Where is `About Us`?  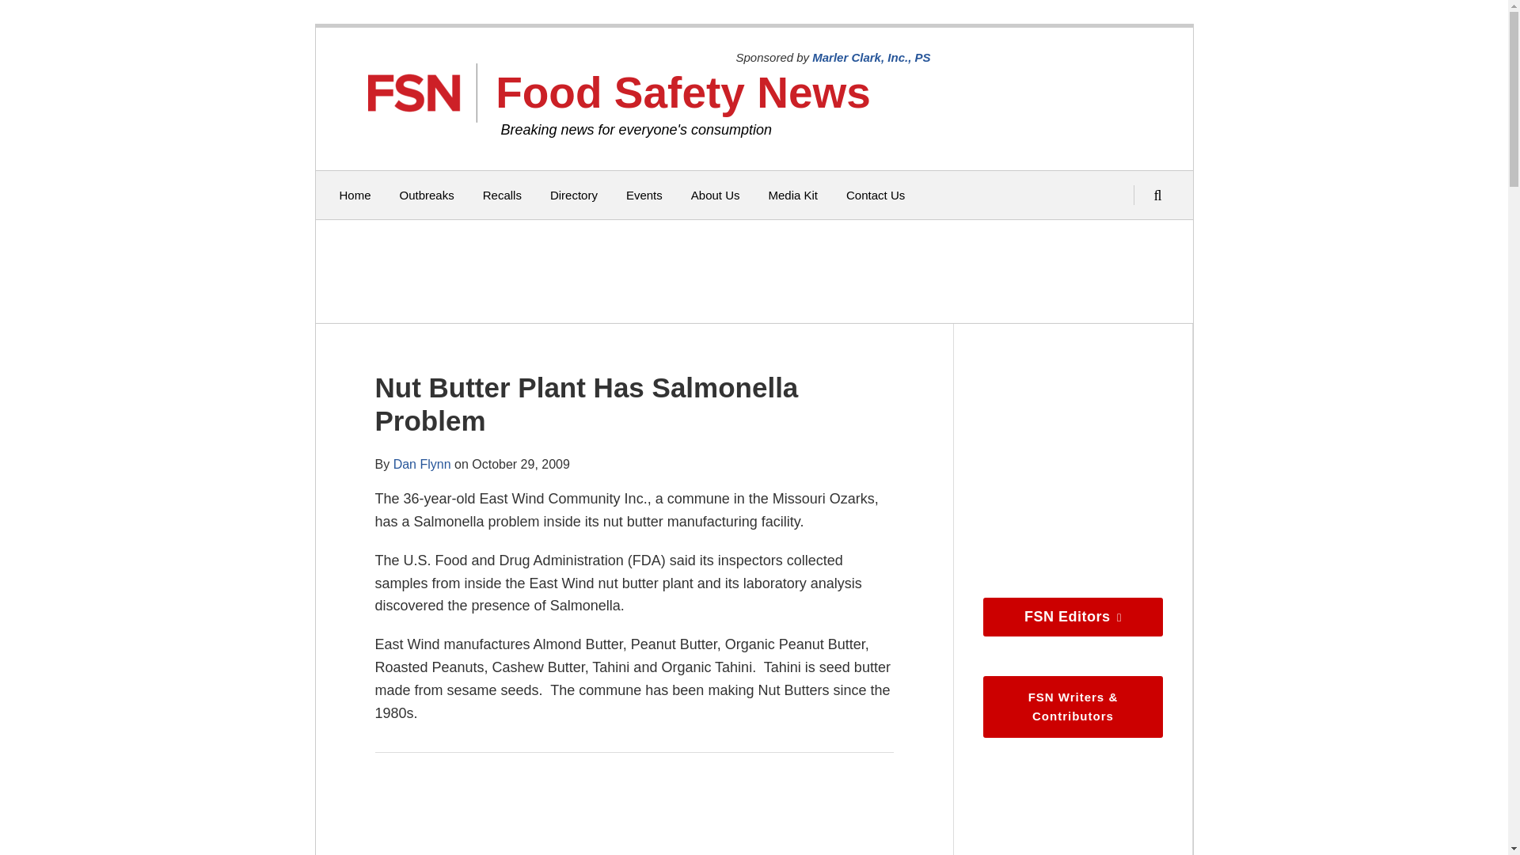
About Us is located at coordinates (716, 196).